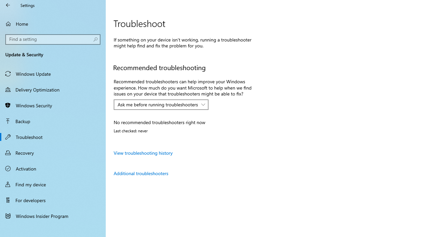 This screenshot has width=423, height=237. I want to click on Windows Security, so click(53, 105).